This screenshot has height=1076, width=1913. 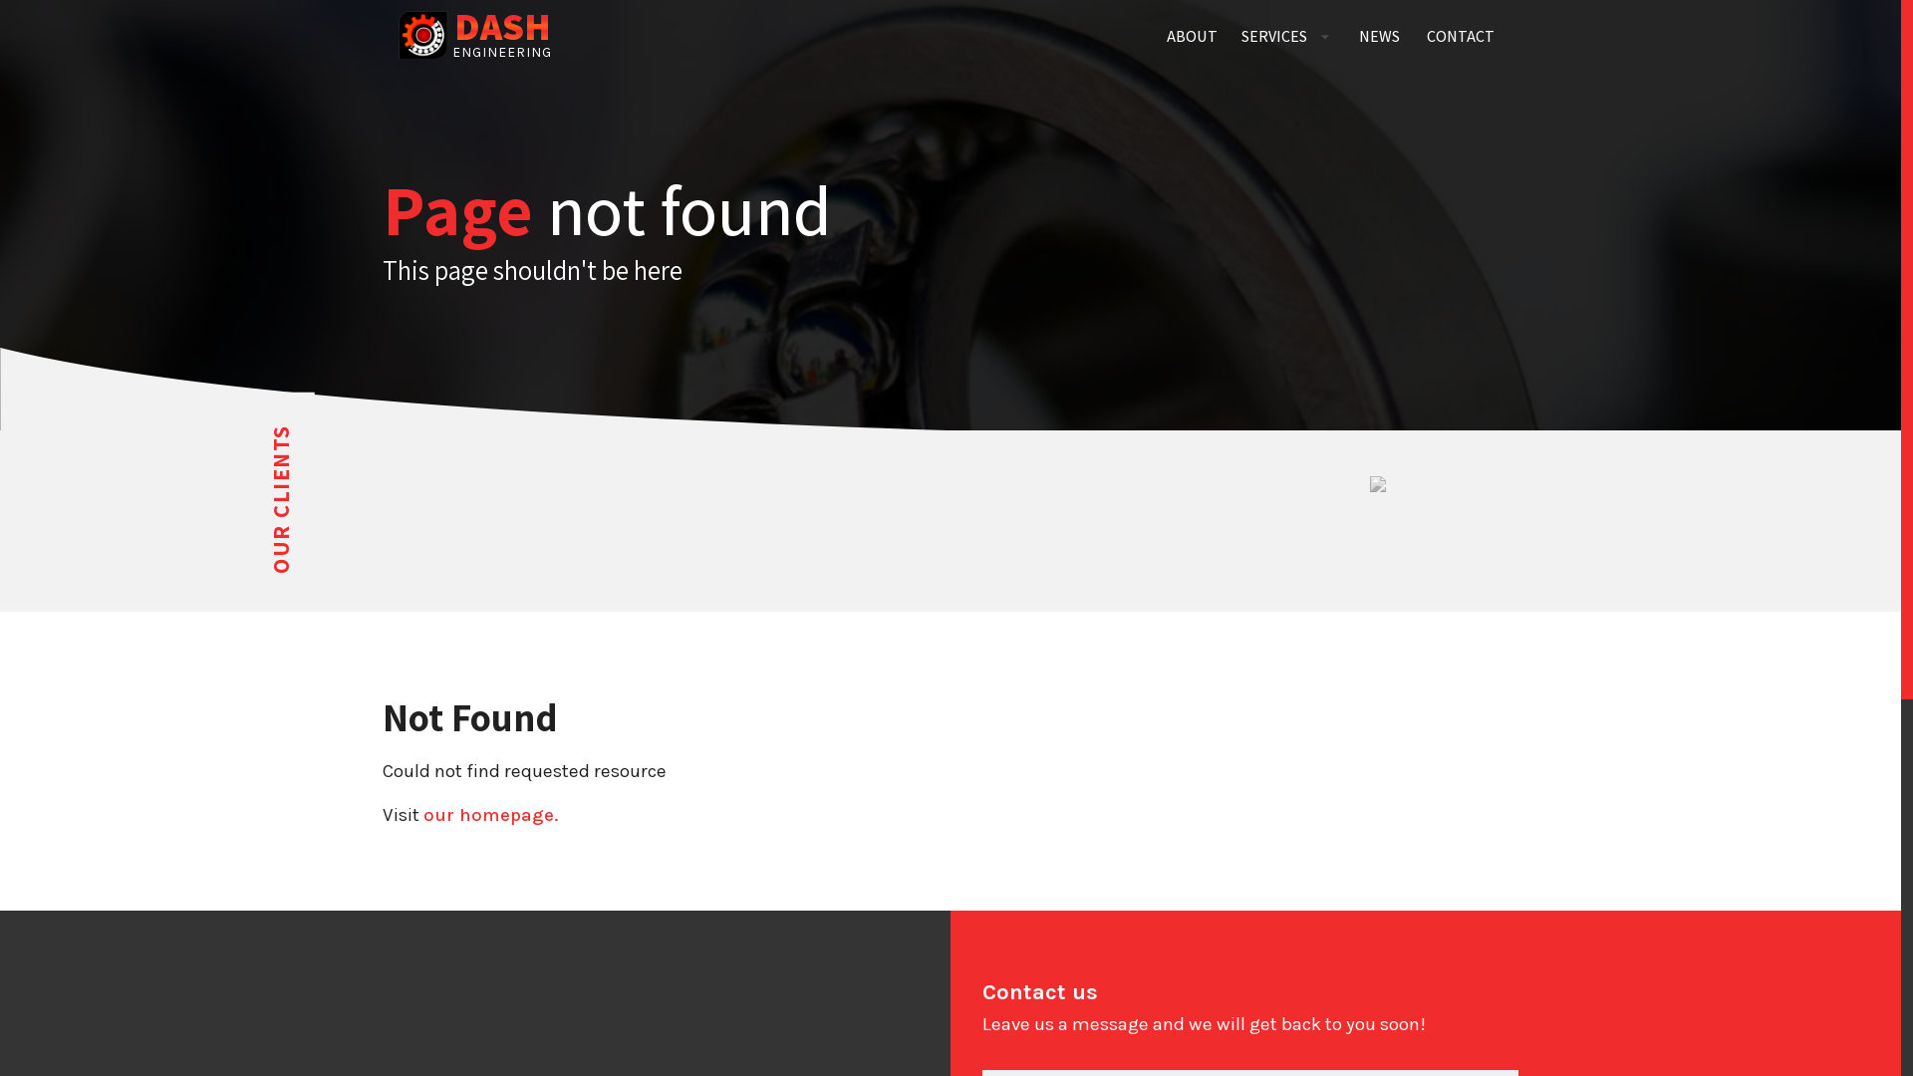 I want to click on our homepage., so click(x=490, y=815).